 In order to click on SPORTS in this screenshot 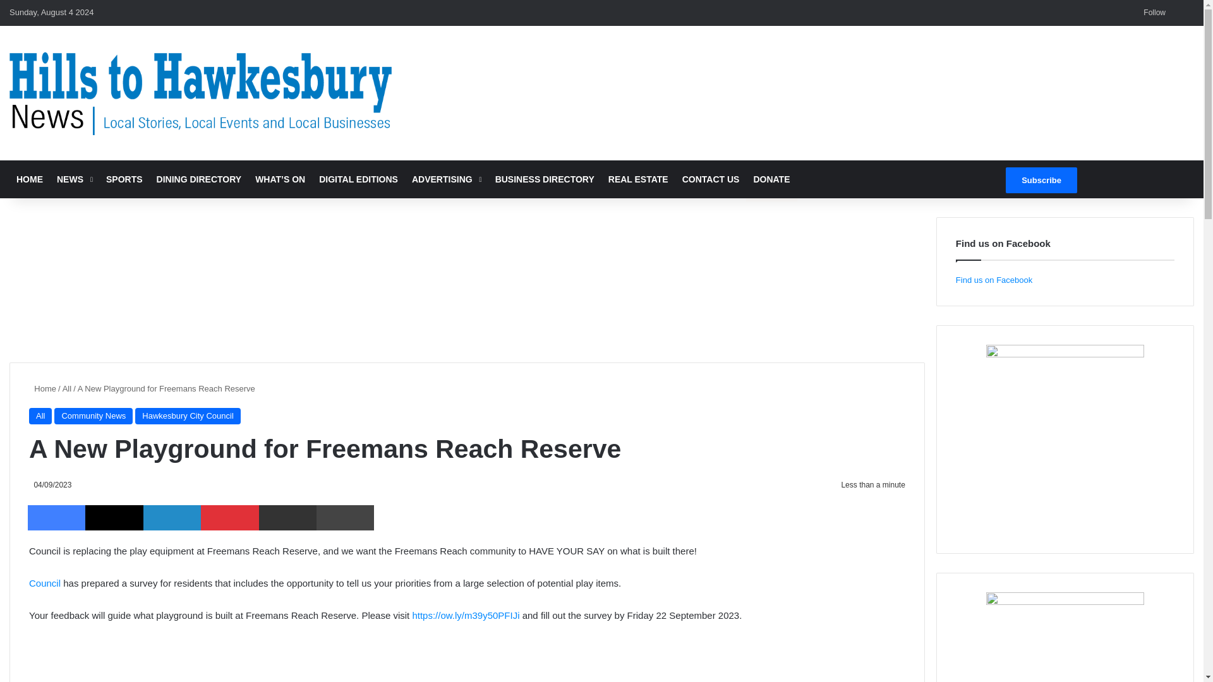, I will do `click(124, 179)`.